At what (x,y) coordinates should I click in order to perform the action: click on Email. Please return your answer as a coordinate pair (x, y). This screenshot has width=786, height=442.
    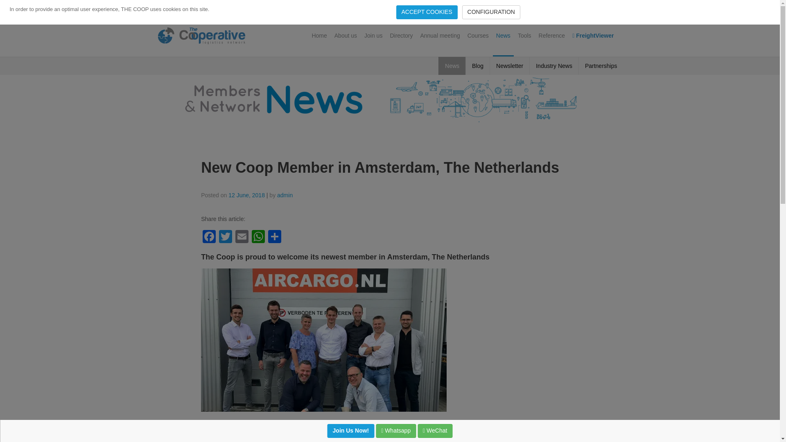
    Looking at the image, I should click on (242, 237).